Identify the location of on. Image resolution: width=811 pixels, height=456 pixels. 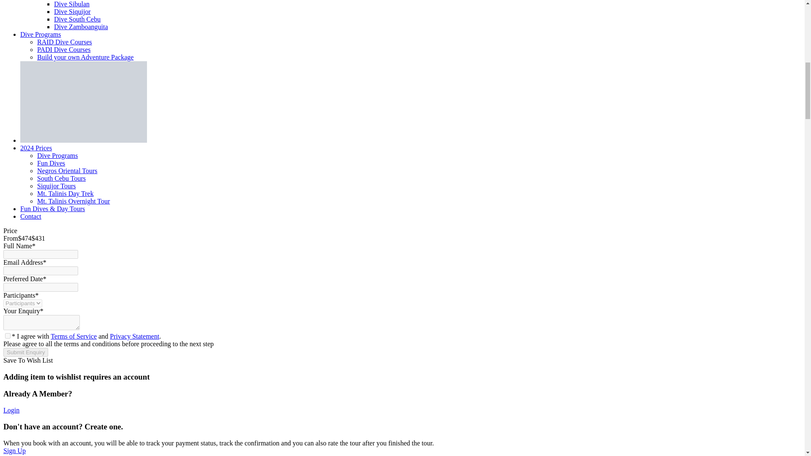
(8, 336).